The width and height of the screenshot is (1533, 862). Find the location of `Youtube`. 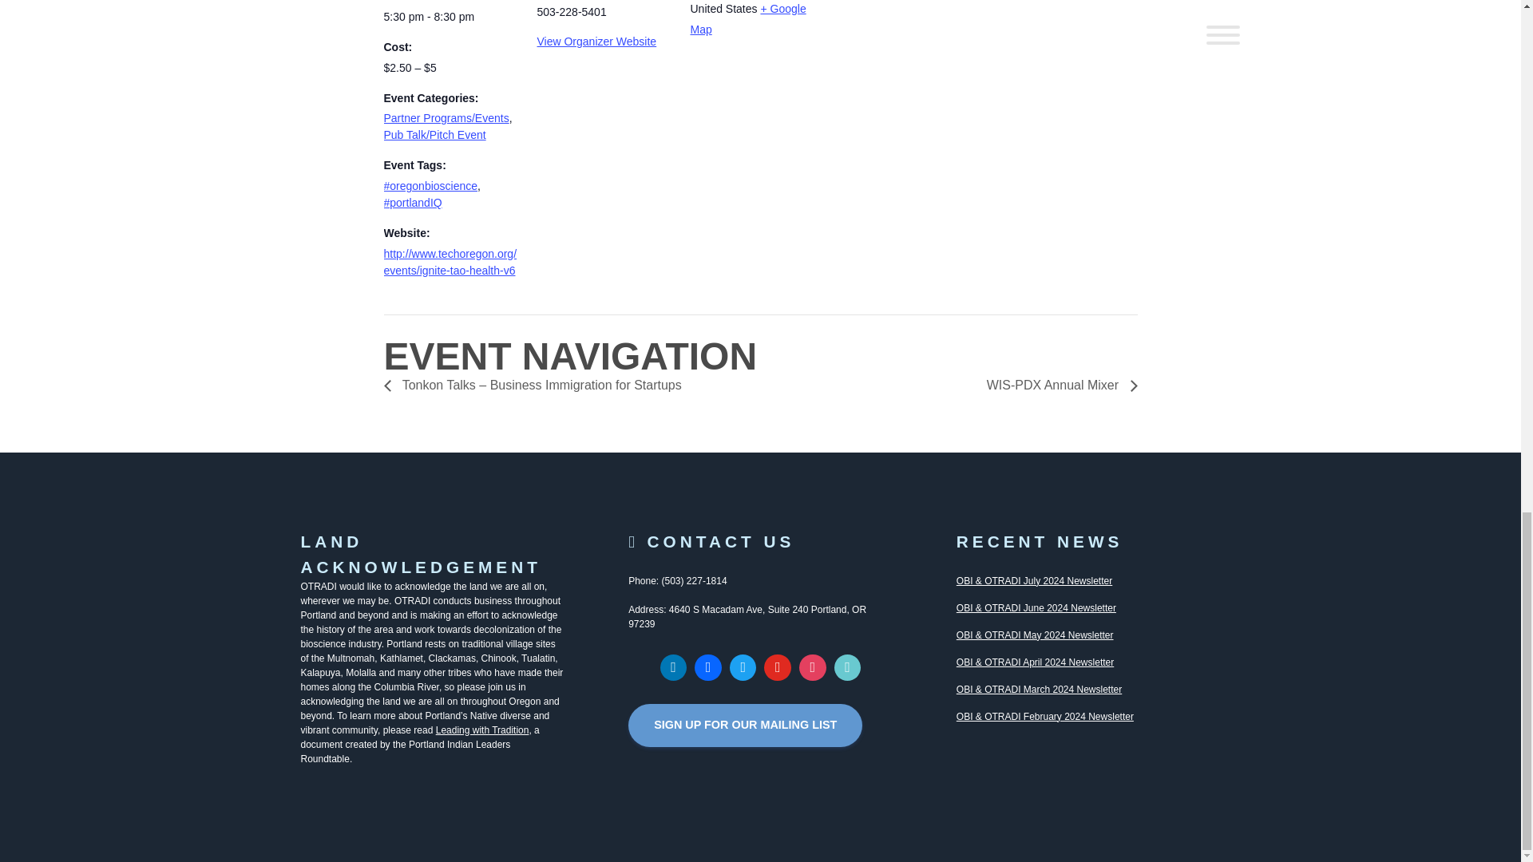

Youtube is located at coordinates (778, 667).